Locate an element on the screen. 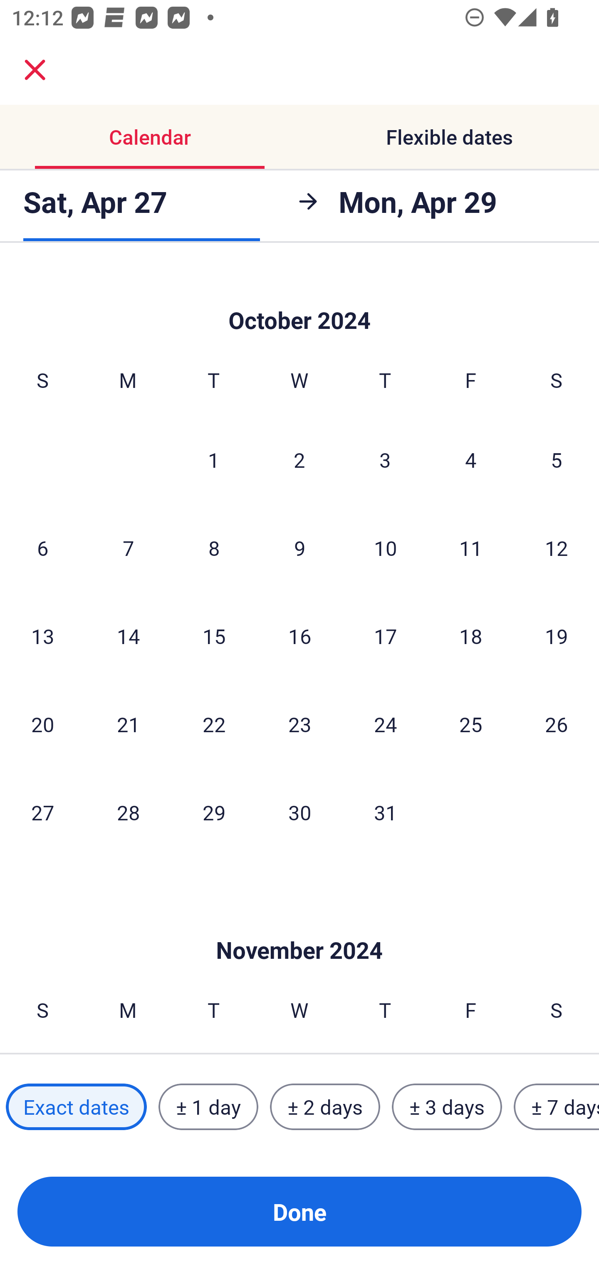 The height and width of the screenshot is (1264, 599). 14 Monday, October 14, 2024 is located at coordinates (128, 635).